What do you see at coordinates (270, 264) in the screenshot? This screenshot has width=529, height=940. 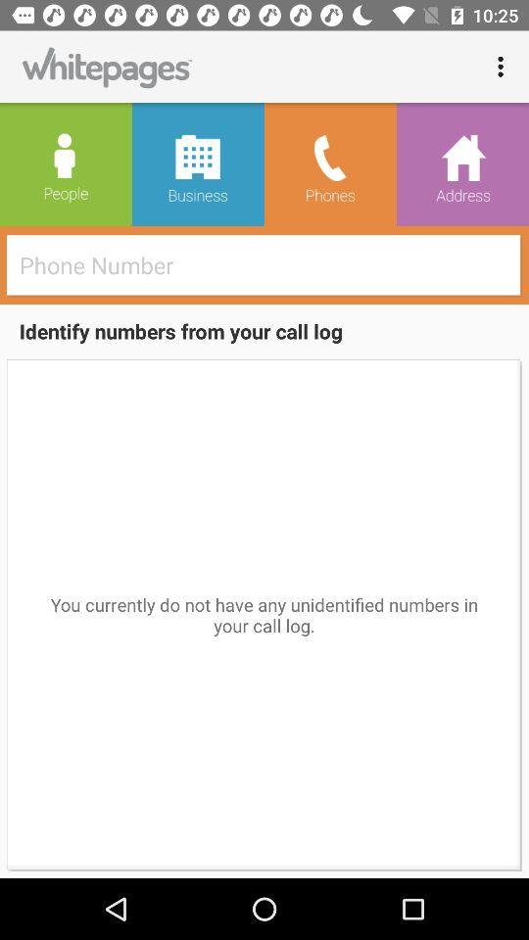 I see `press the item above the identify numbers from icon` at bounding box center [270, 264].